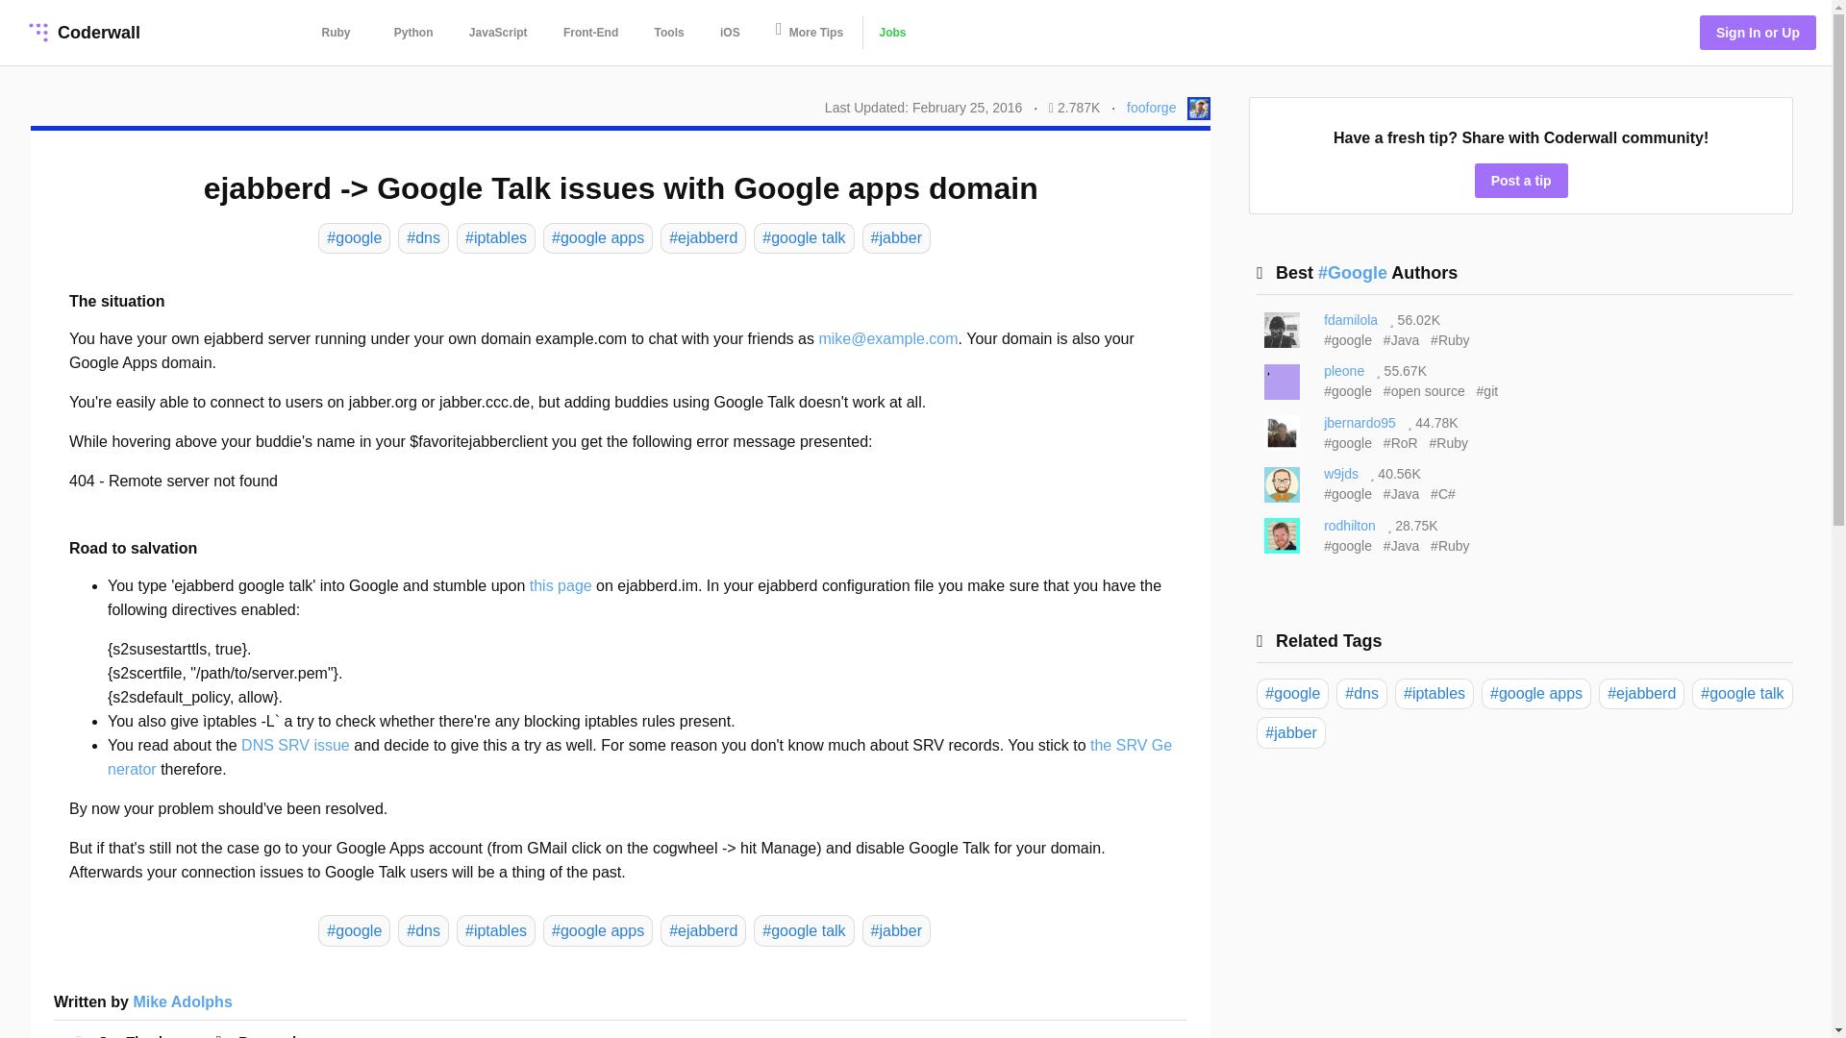 The image size is (1846, 1038). What do you see at coordinates (498, 33) in the screenshot?
I see `JavaScript` at bounding box center [498, 33].